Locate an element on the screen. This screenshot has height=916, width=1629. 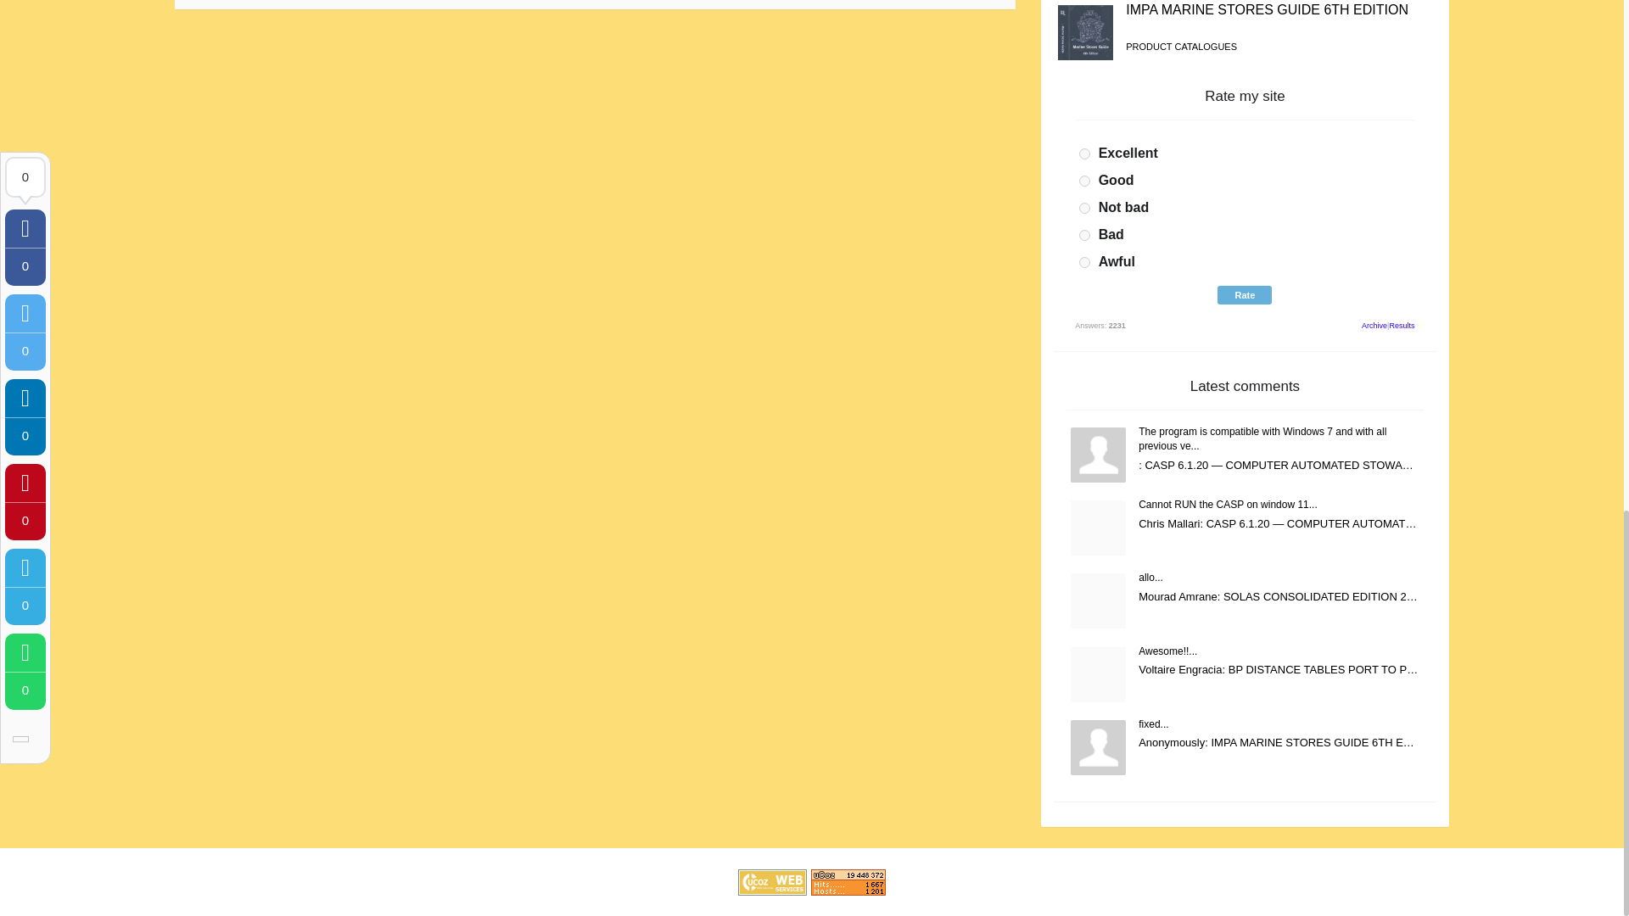
Rate is located at coordinates (1244, 294).